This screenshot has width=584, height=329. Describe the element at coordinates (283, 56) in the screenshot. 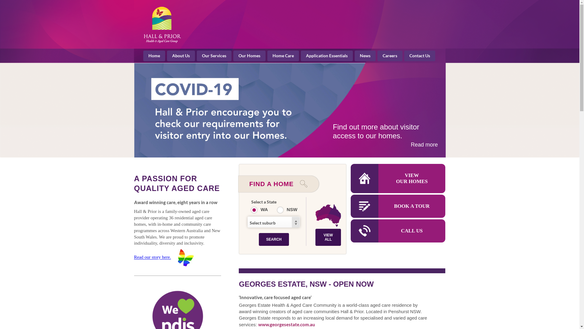

I see `Home Care` at that location.